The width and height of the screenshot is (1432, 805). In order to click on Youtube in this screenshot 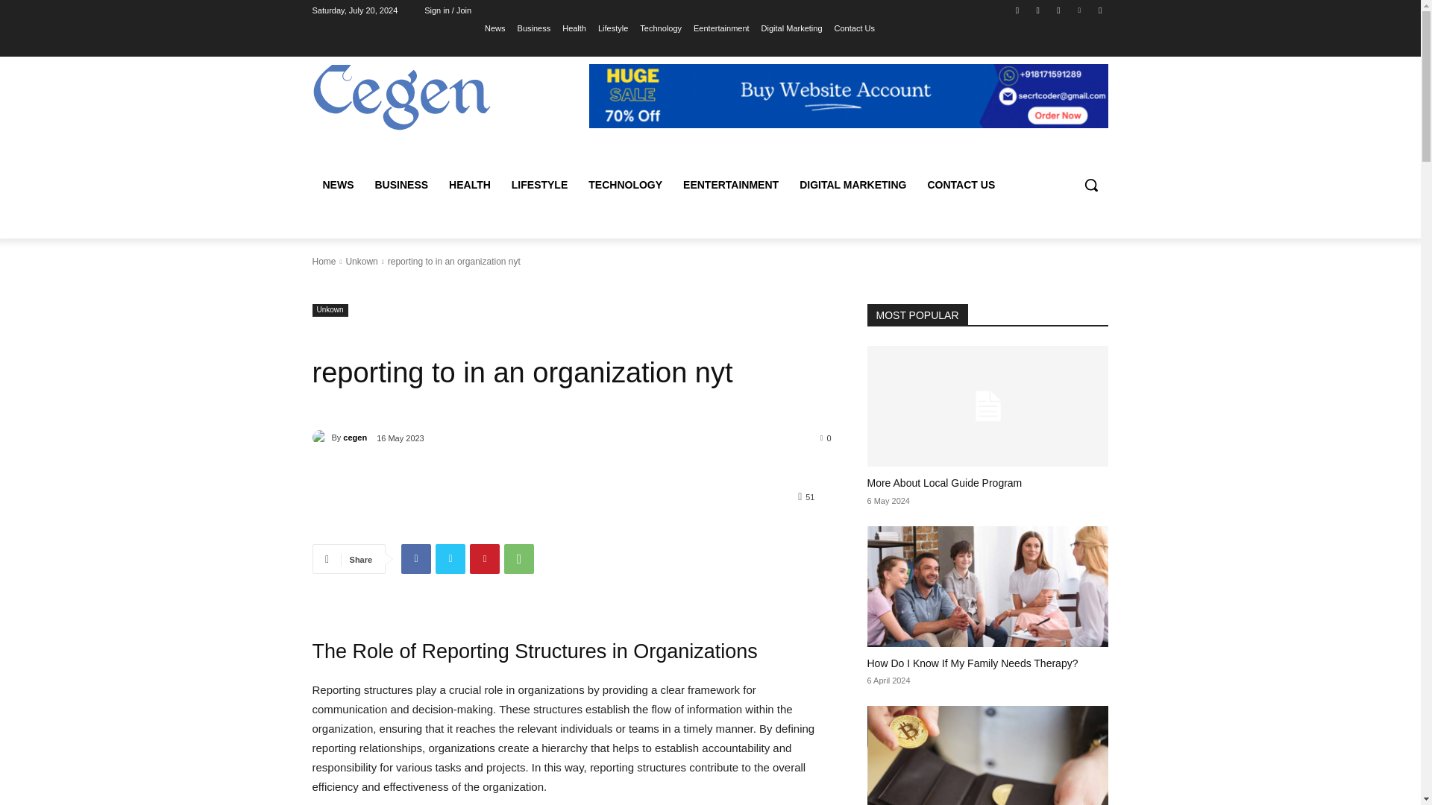, I will do `click(1099, 10)`.